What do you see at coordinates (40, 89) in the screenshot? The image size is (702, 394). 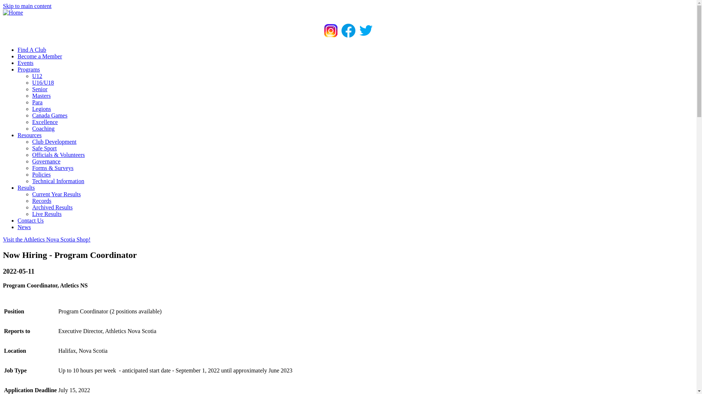 I see `Senior` at bounding box center [40, 89].